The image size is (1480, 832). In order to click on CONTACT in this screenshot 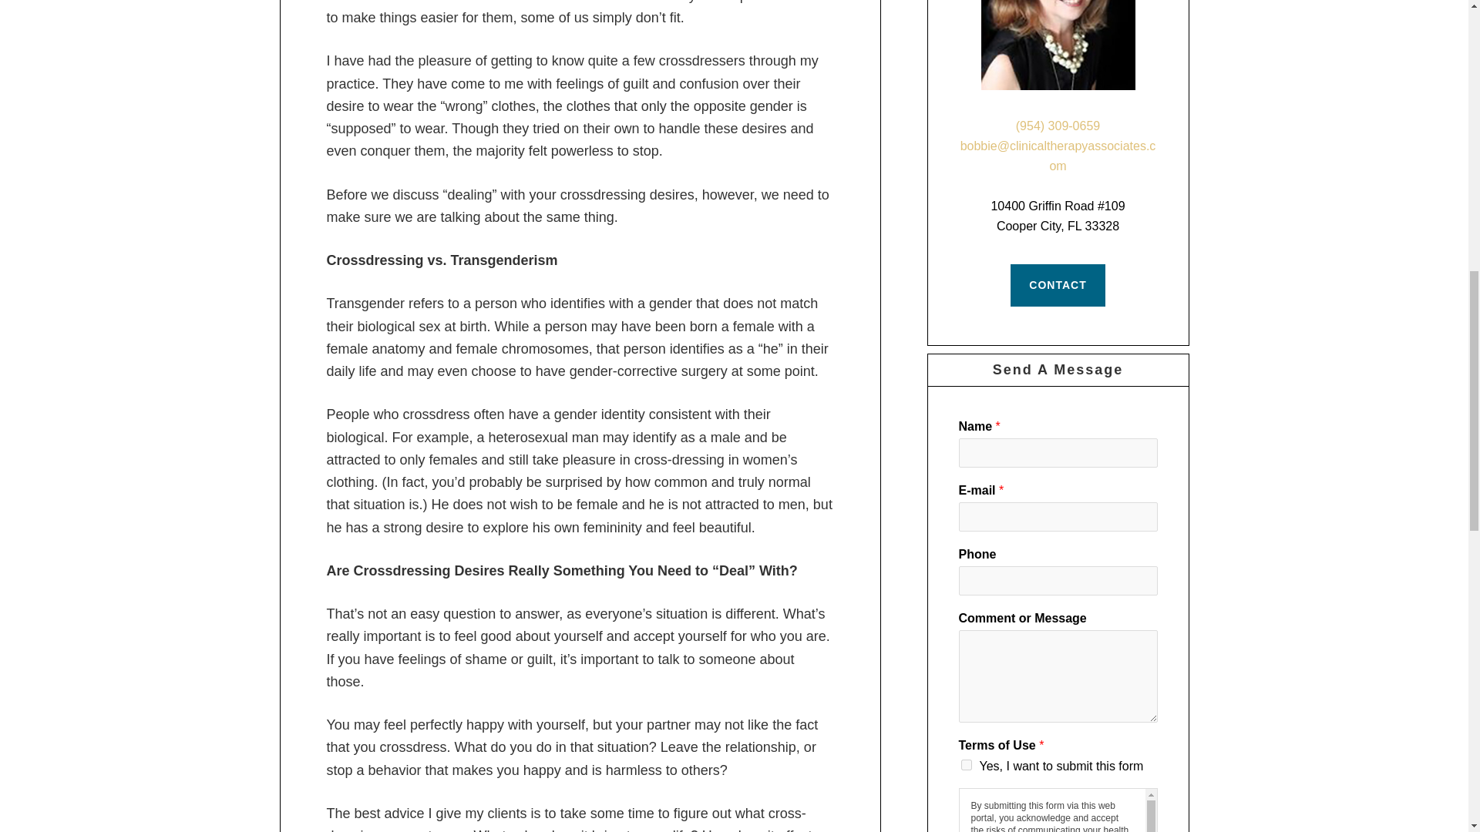, I will do `click(1058, 285)`.